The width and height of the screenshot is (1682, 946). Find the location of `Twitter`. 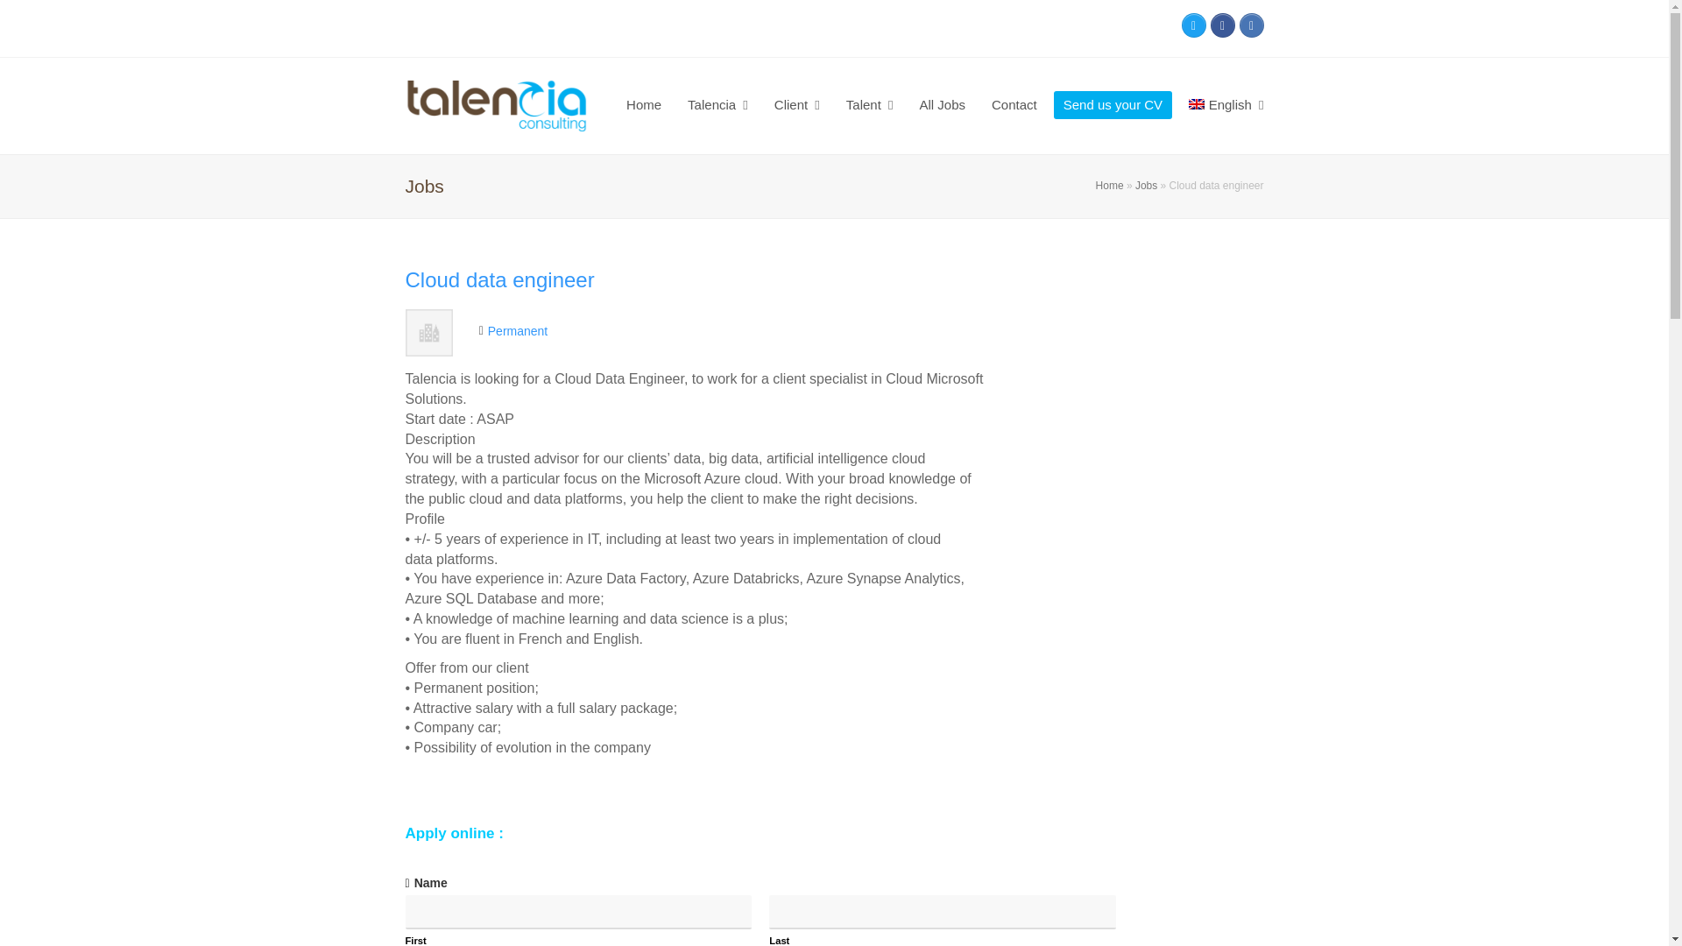

Twitter is located at coordinates (1193, 25).